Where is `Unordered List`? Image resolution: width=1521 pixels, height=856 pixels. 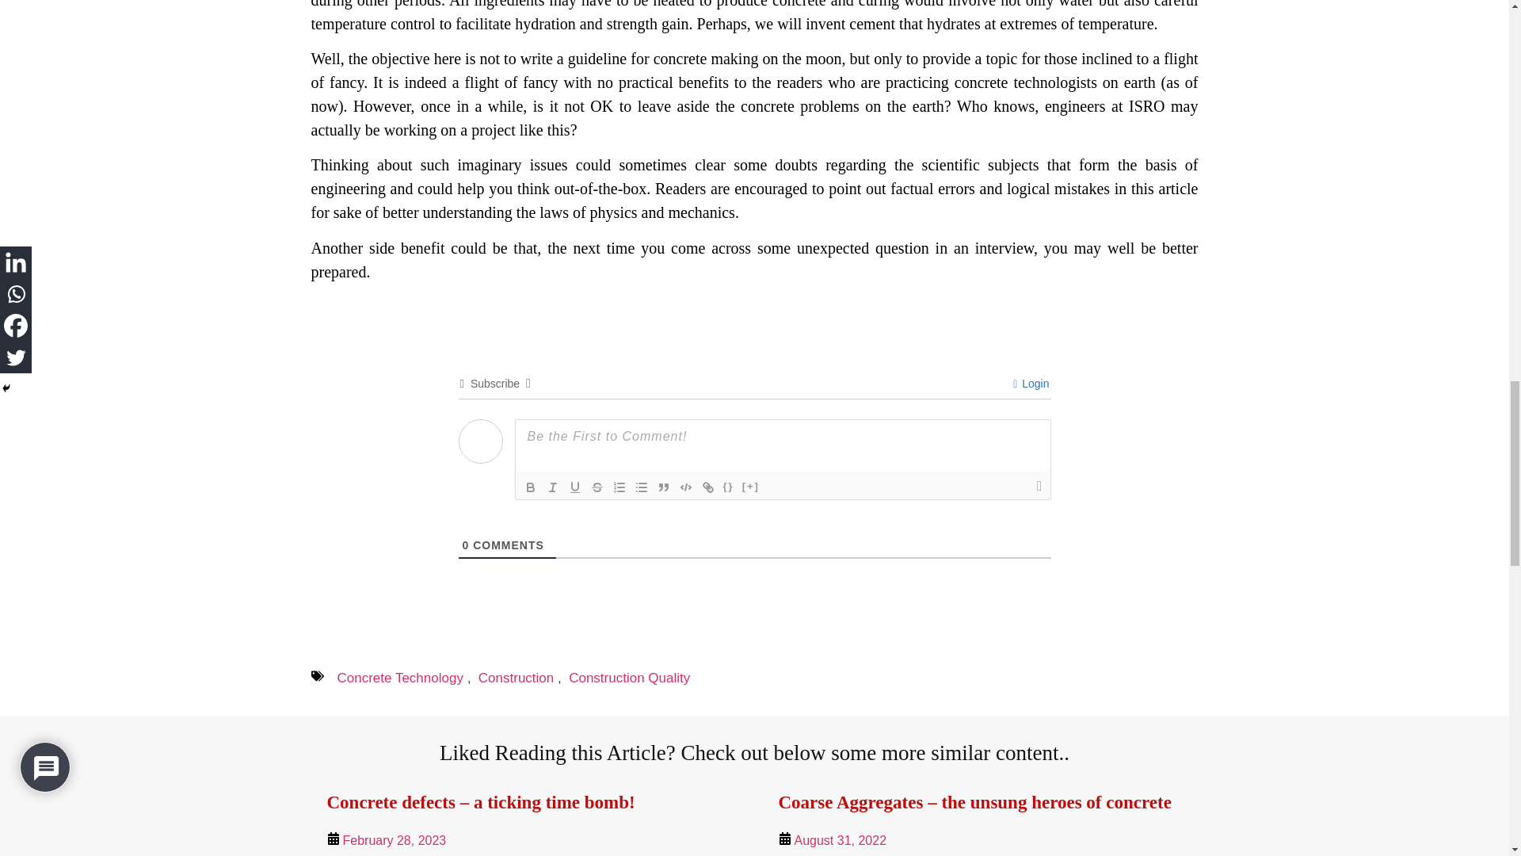 Unordered List is located at coordinates (642, 487).